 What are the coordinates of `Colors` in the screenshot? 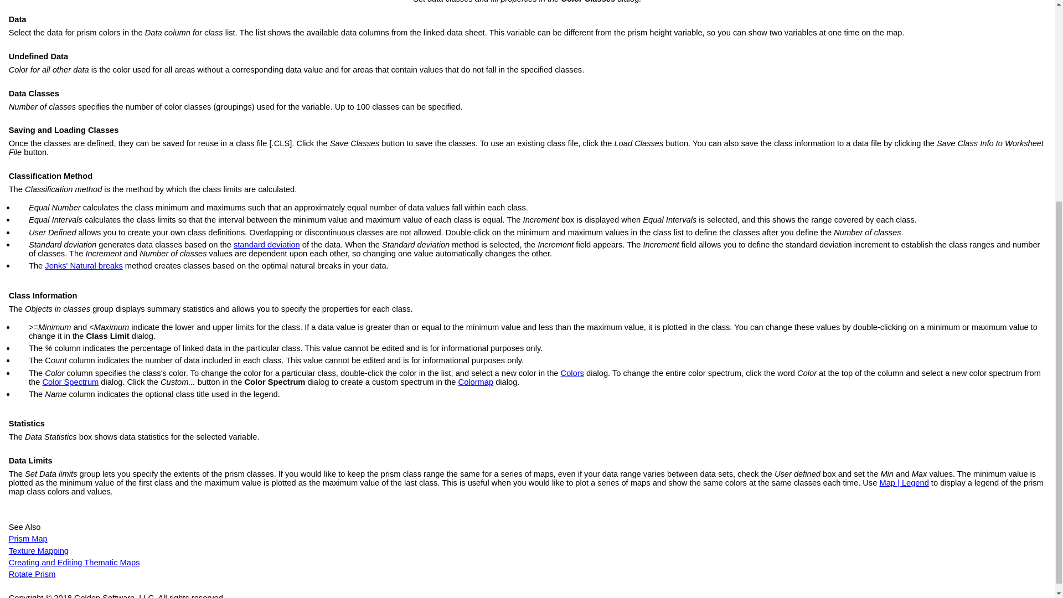 It's located at (572, 373).